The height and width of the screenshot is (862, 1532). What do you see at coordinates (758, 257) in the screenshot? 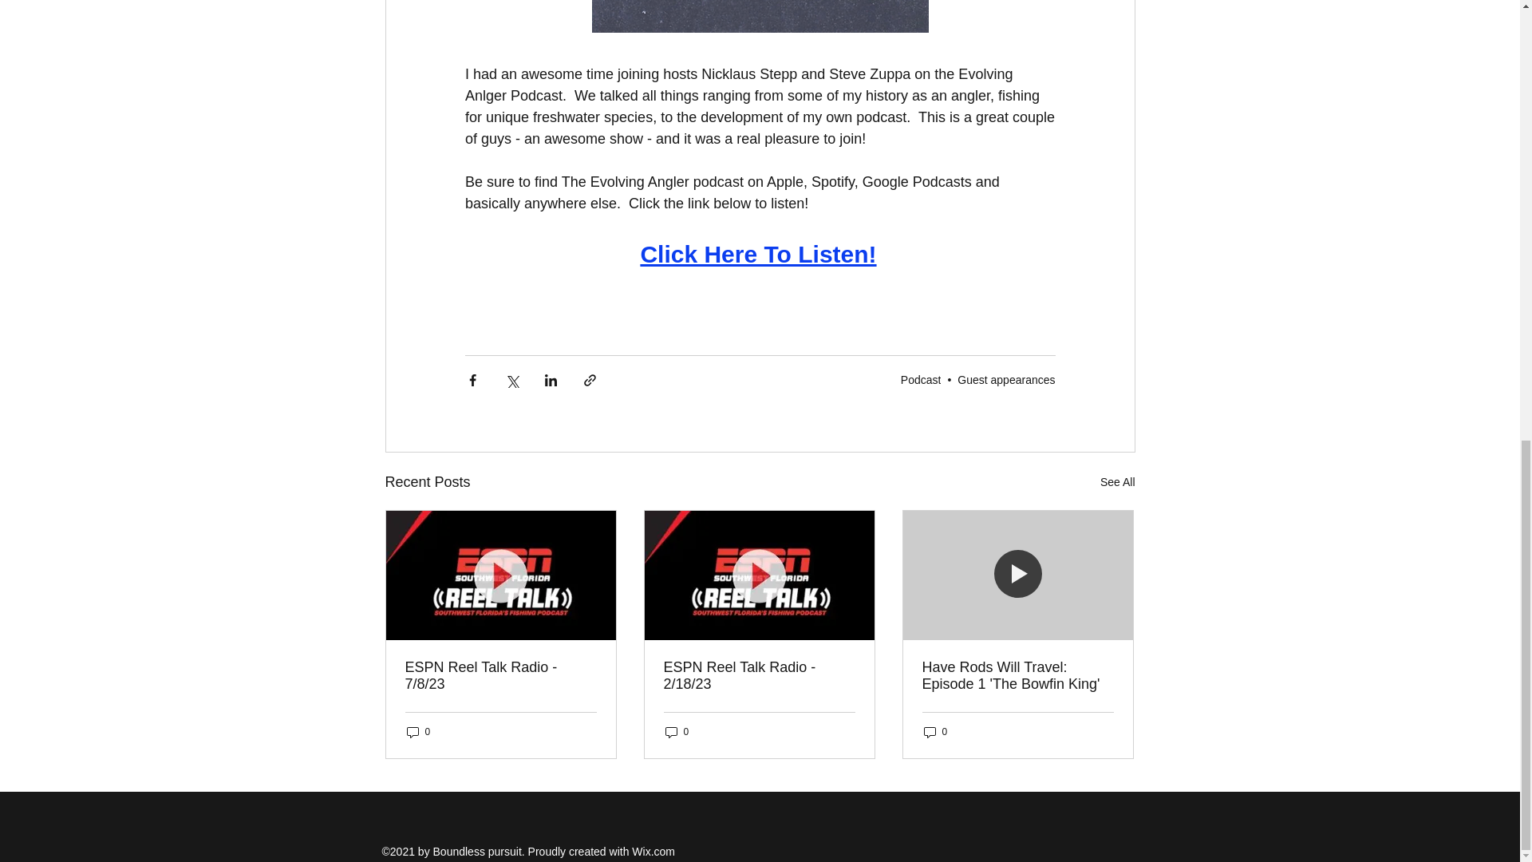
I see `Click Here To Listen!` at bounding box center [758, 257].